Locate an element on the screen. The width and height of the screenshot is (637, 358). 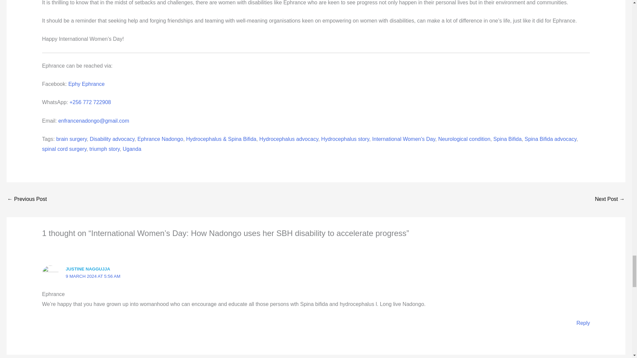
Spina Bifida is located at coordinates (507, 139).